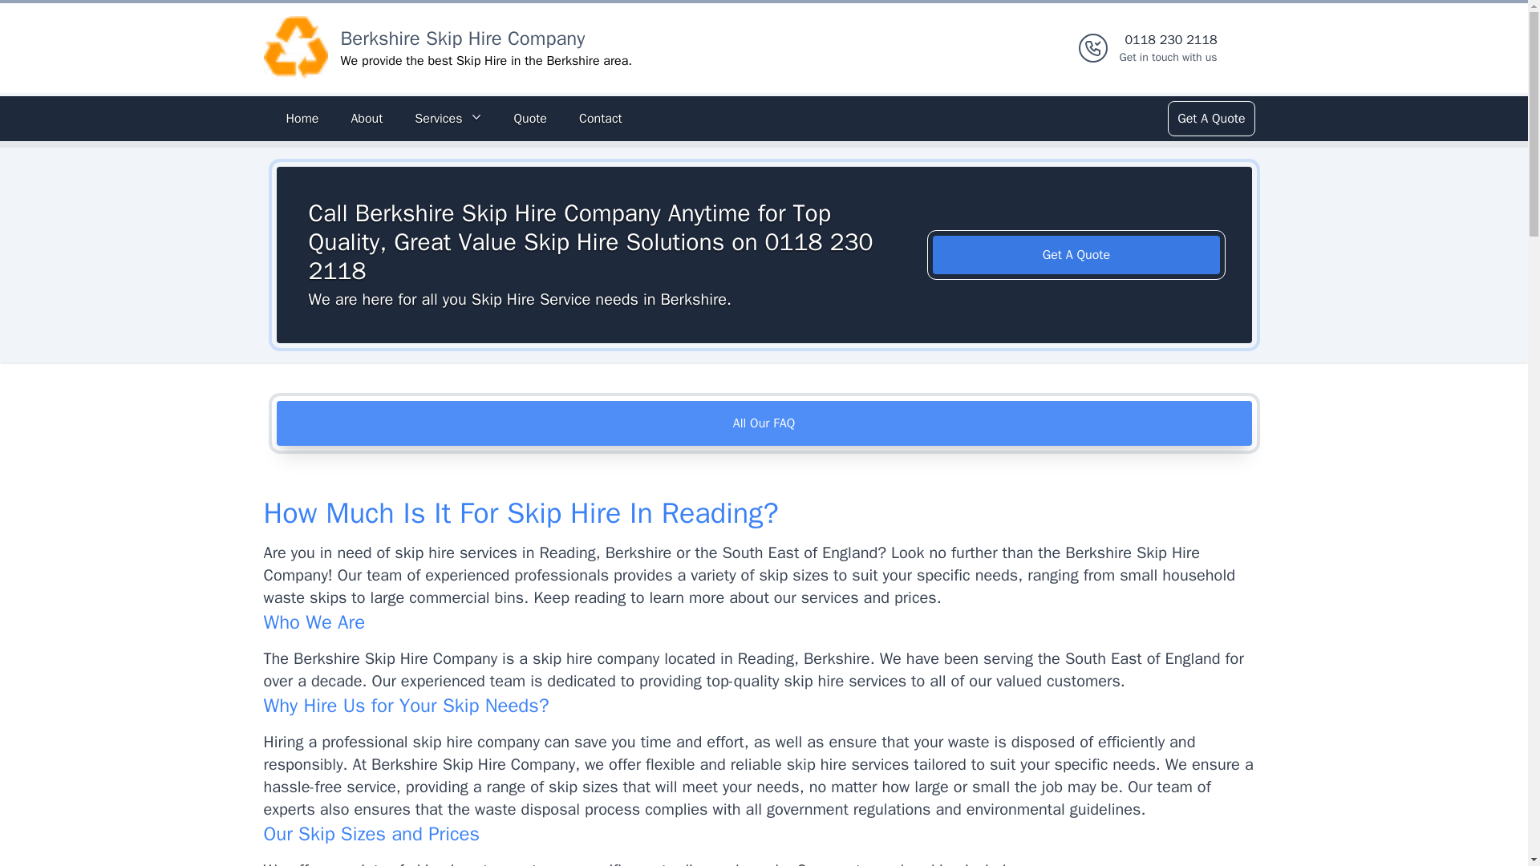 The width and height of the screenshot is (1540, 866). What do you see at coordinates (600, 119) in the screenshot?
I see `Services` at bounding box center [600, 119].